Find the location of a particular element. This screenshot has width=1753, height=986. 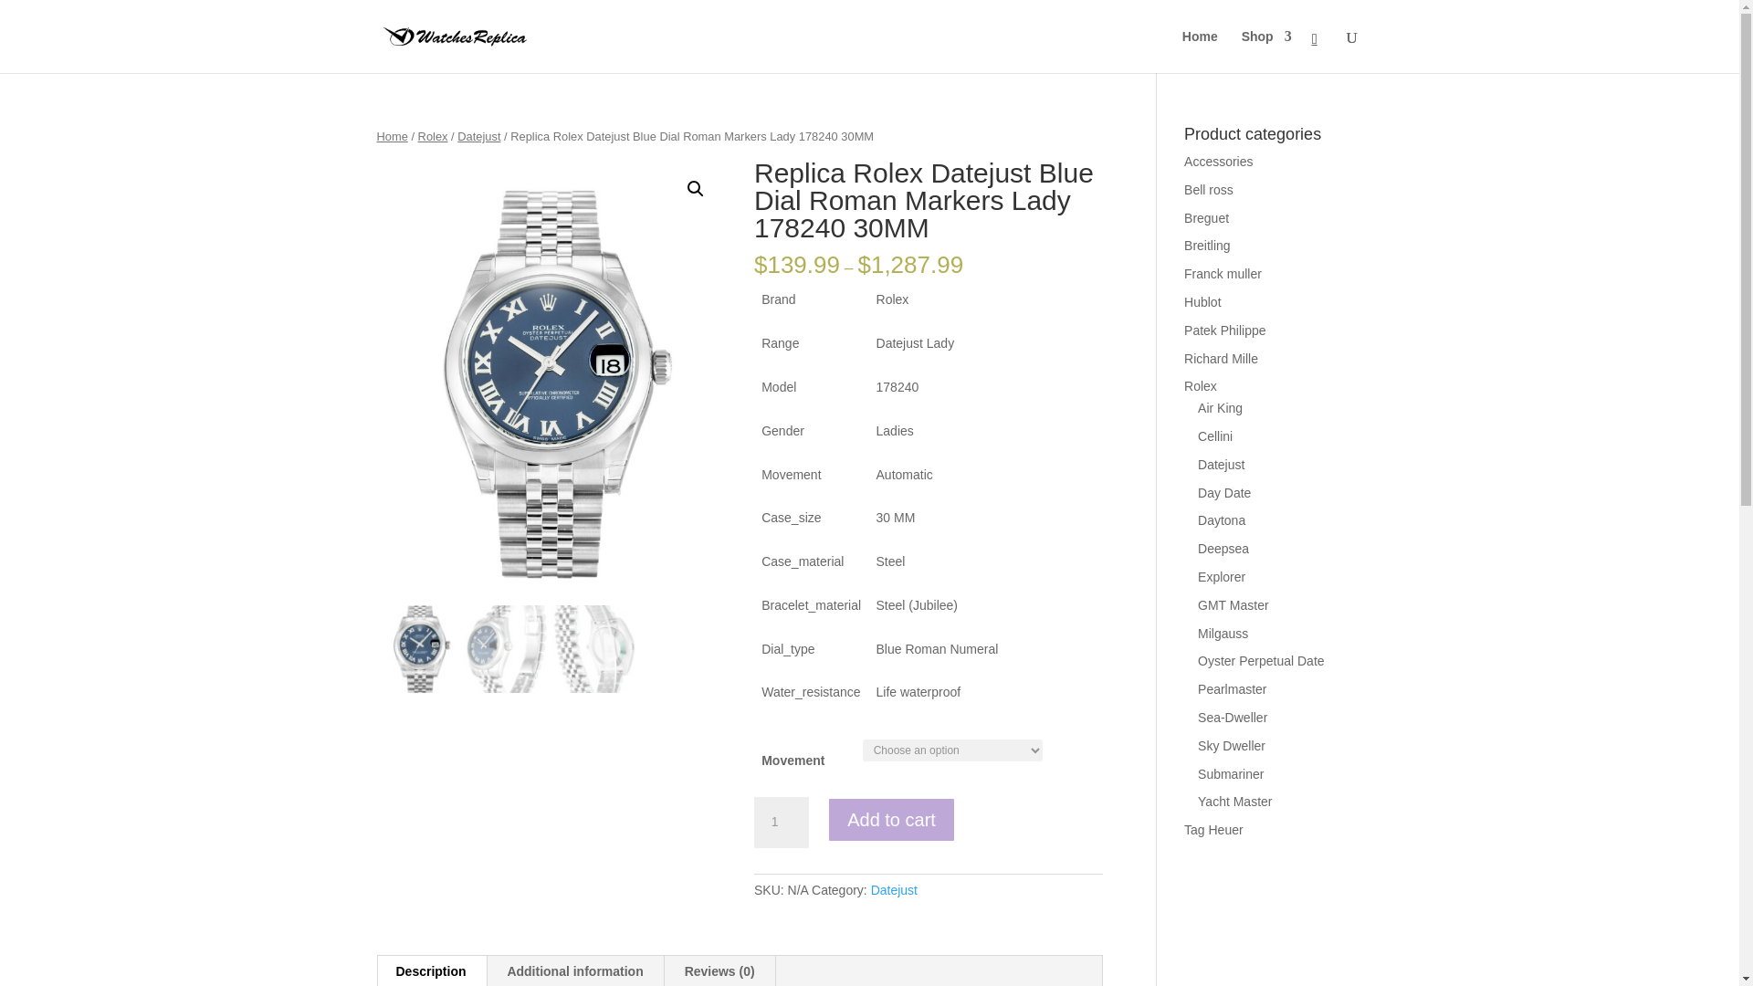

1 is located at coordinates (781, 822).